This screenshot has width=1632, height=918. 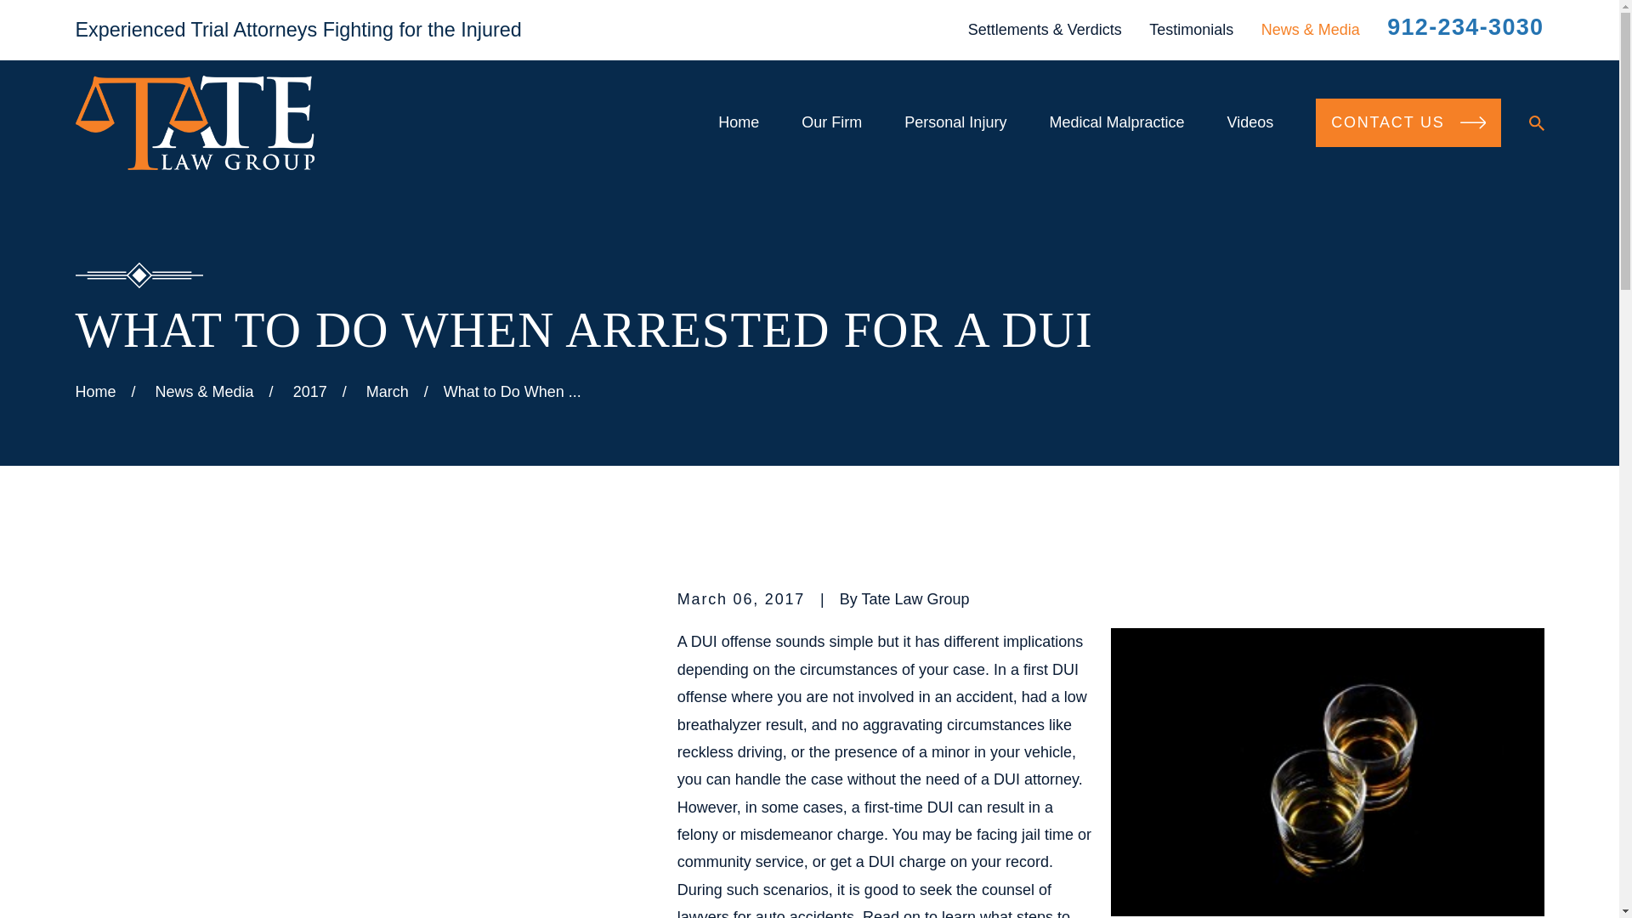 What do you see at coordinates (1191, 29) in the screenshot?
I see `Testimonials` at bounding box center [1191, 29].